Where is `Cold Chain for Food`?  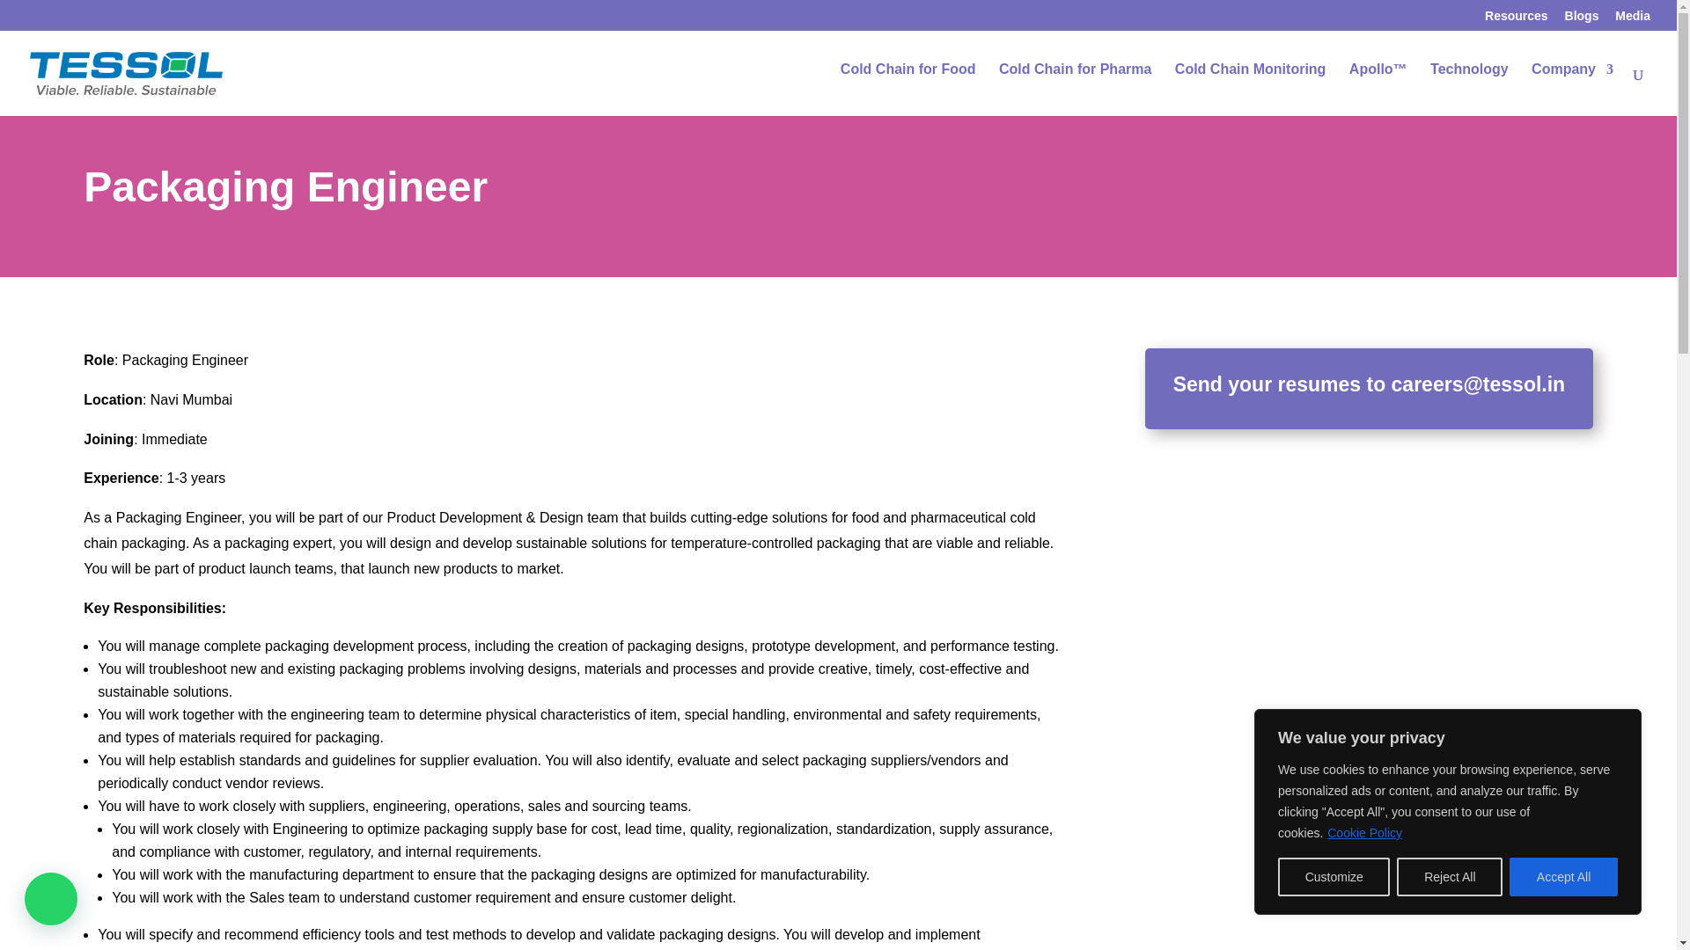 Cold Chain for Food is located at coordinates (908, 86).